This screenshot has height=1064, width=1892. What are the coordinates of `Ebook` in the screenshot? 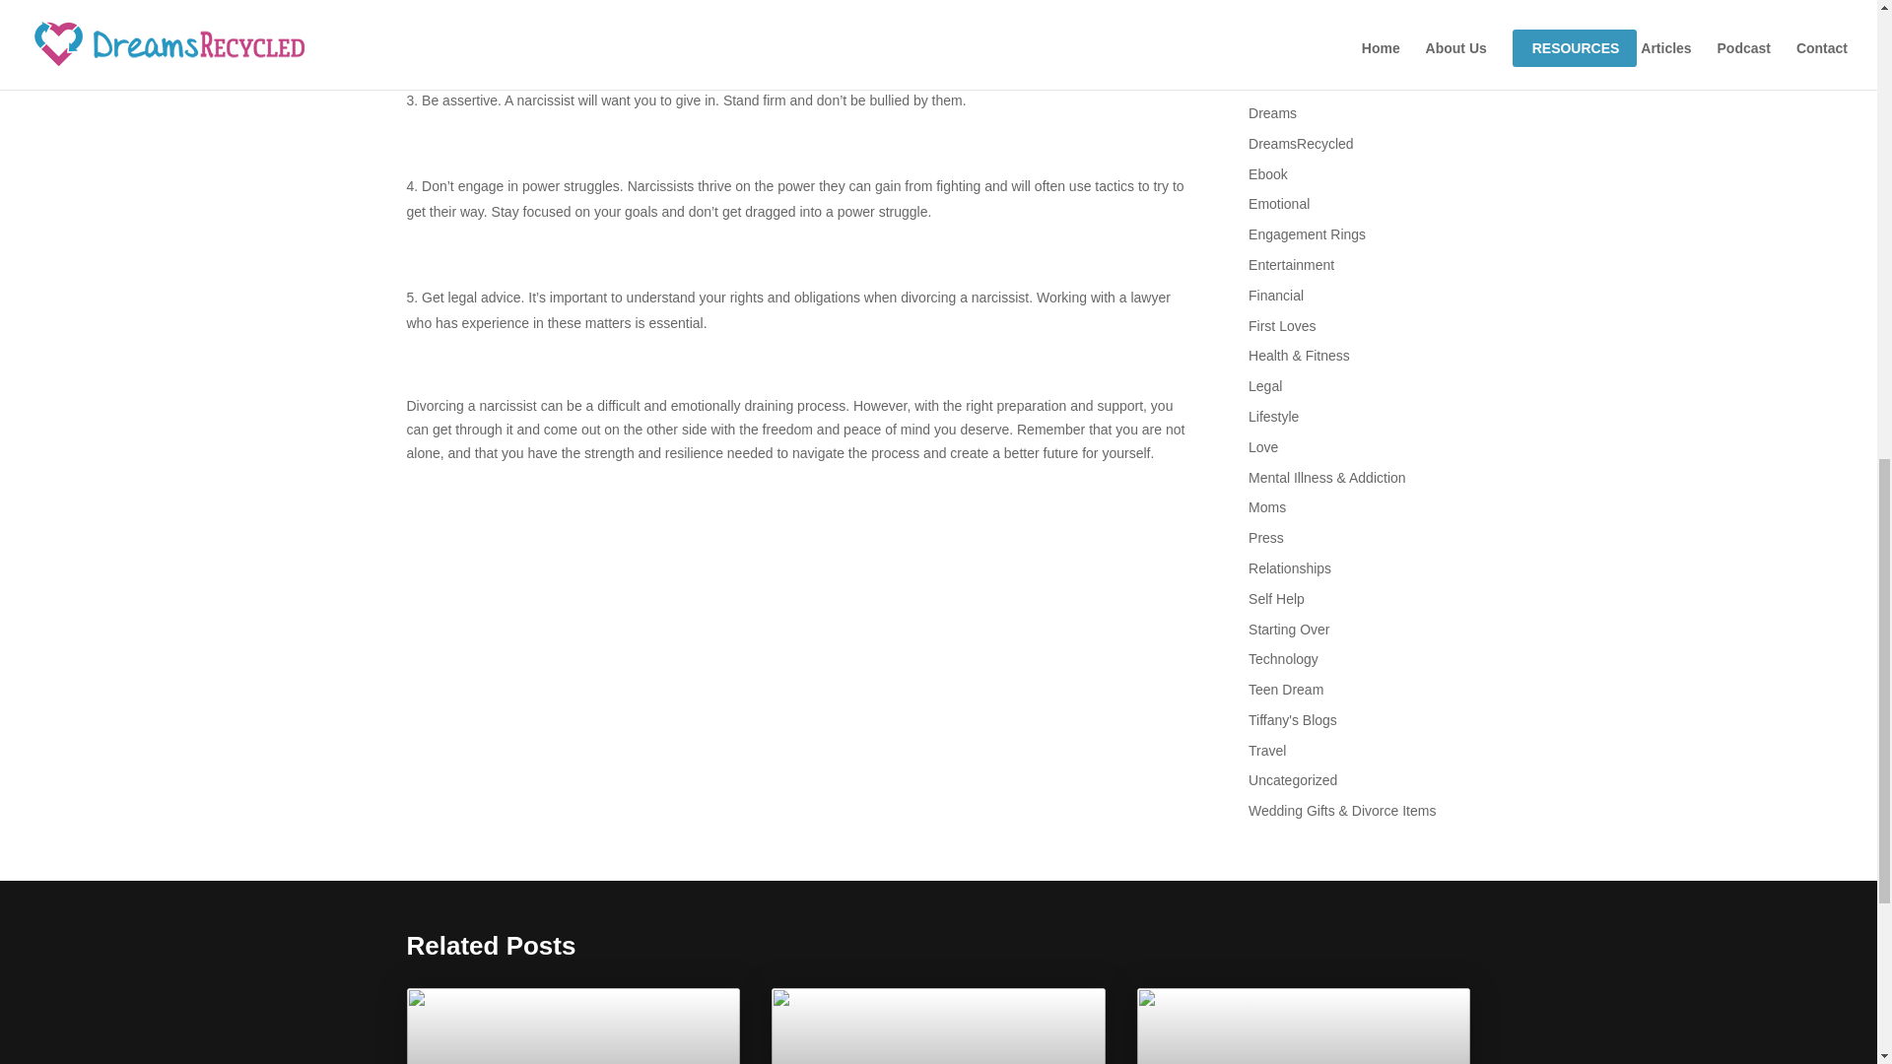 It's located at (1268, 173).